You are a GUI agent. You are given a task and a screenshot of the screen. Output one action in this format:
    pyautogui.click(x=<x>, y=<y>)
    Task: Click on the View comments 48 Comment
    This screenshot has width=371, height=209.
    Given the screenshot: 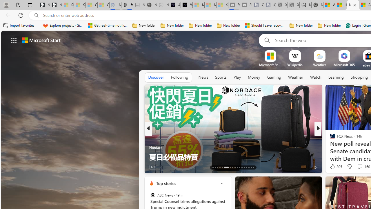 What is the action you would take?
    pyautogui.click(x=3, y=167)
    